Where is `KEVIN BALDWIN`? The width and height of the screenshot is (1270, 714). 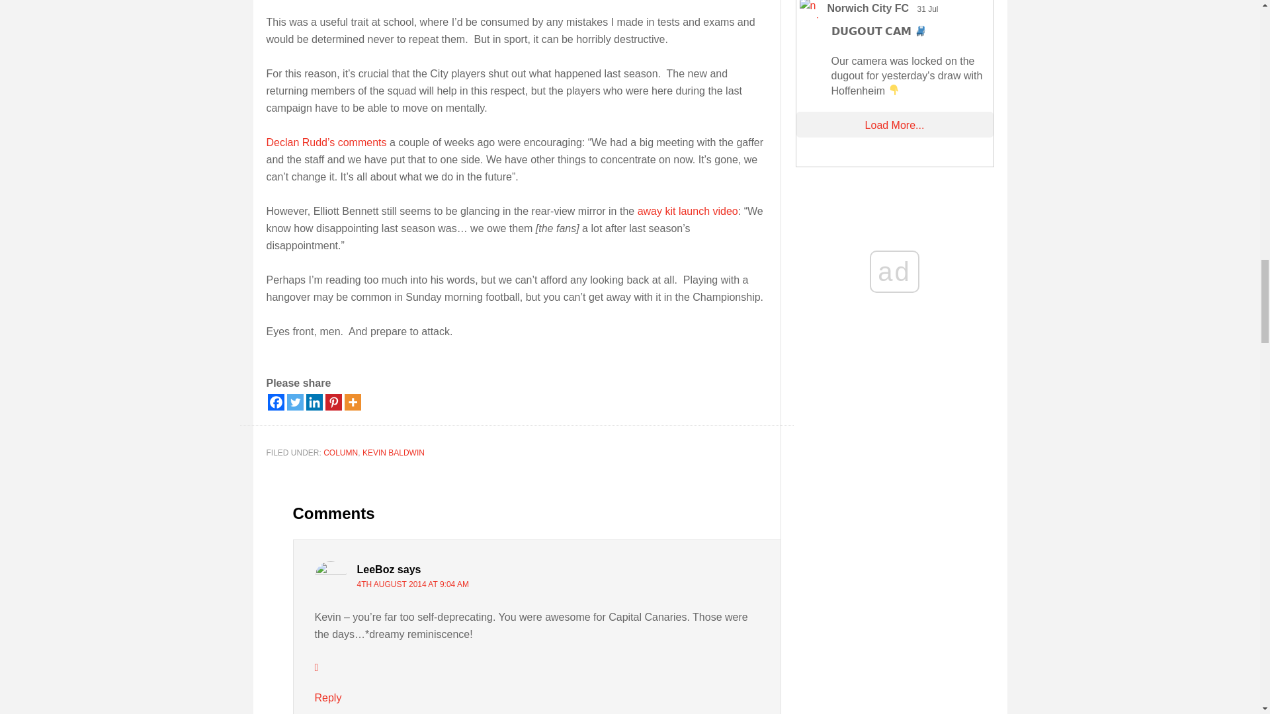 KEVIN BALDWIN is located at coordinates (393, 453).